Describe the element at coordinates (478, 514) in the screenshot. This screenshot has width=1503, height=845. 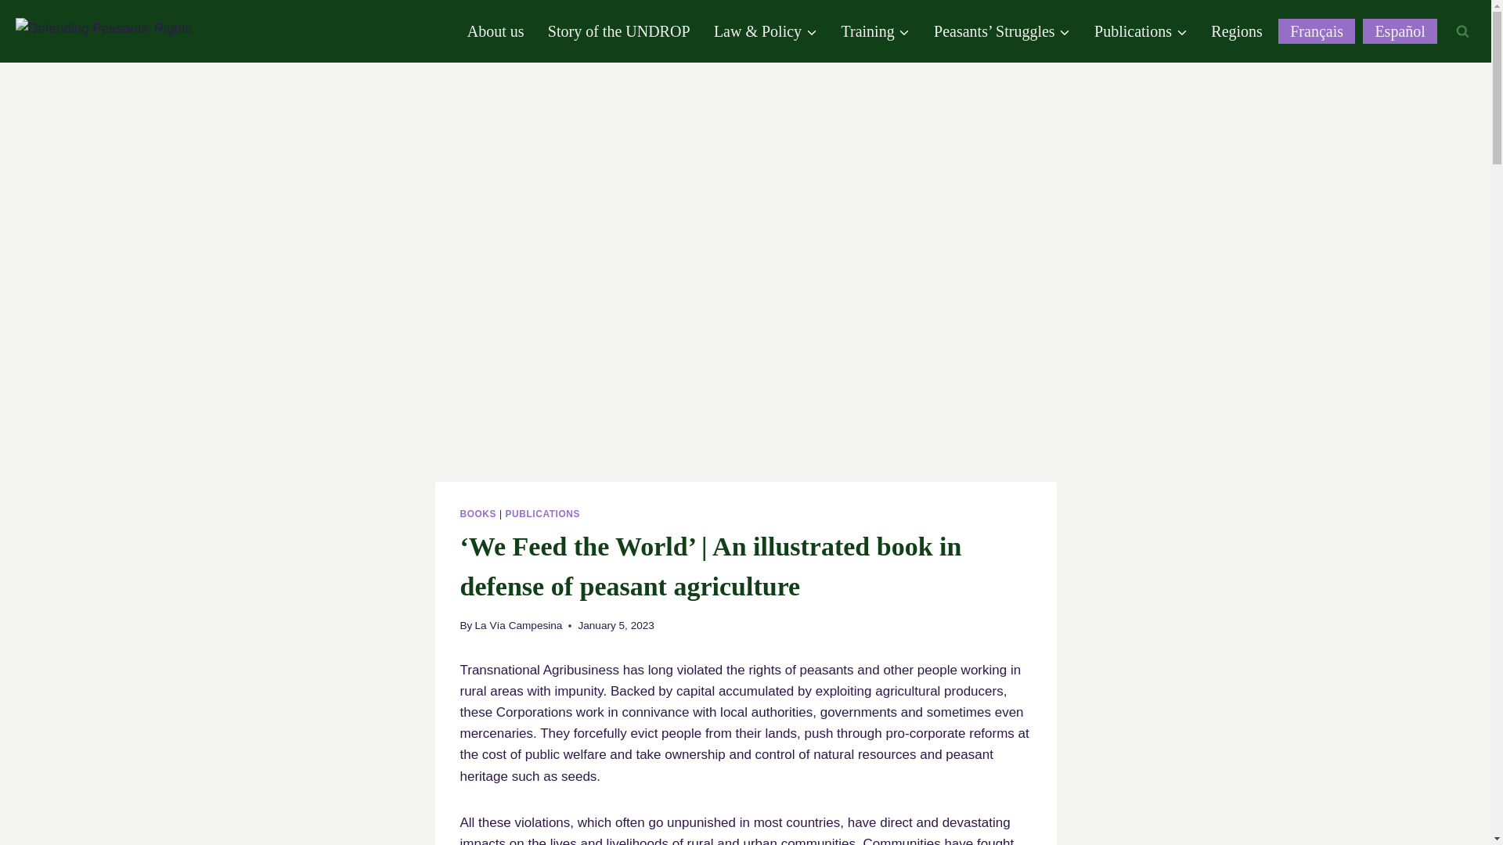
I see `BOOKS` at that location.